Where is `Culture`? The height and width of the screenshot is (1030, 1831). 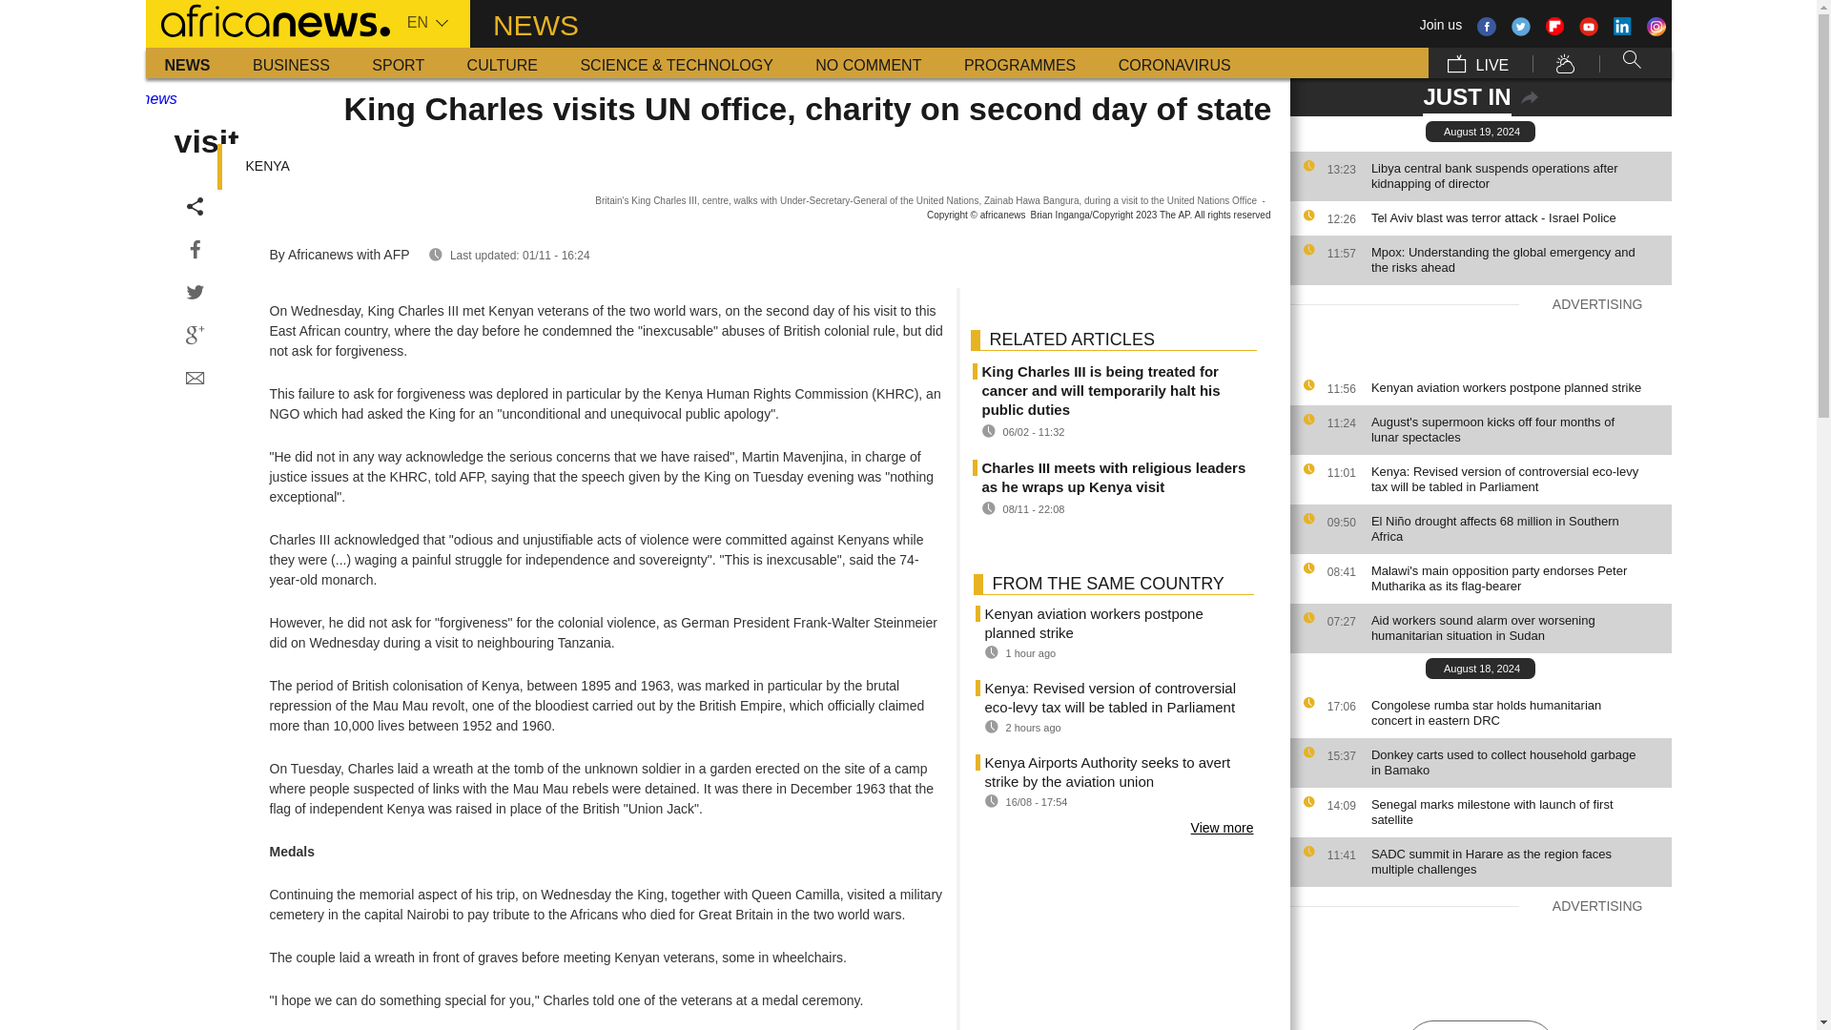
Culture is located at coordinates (502, 63).